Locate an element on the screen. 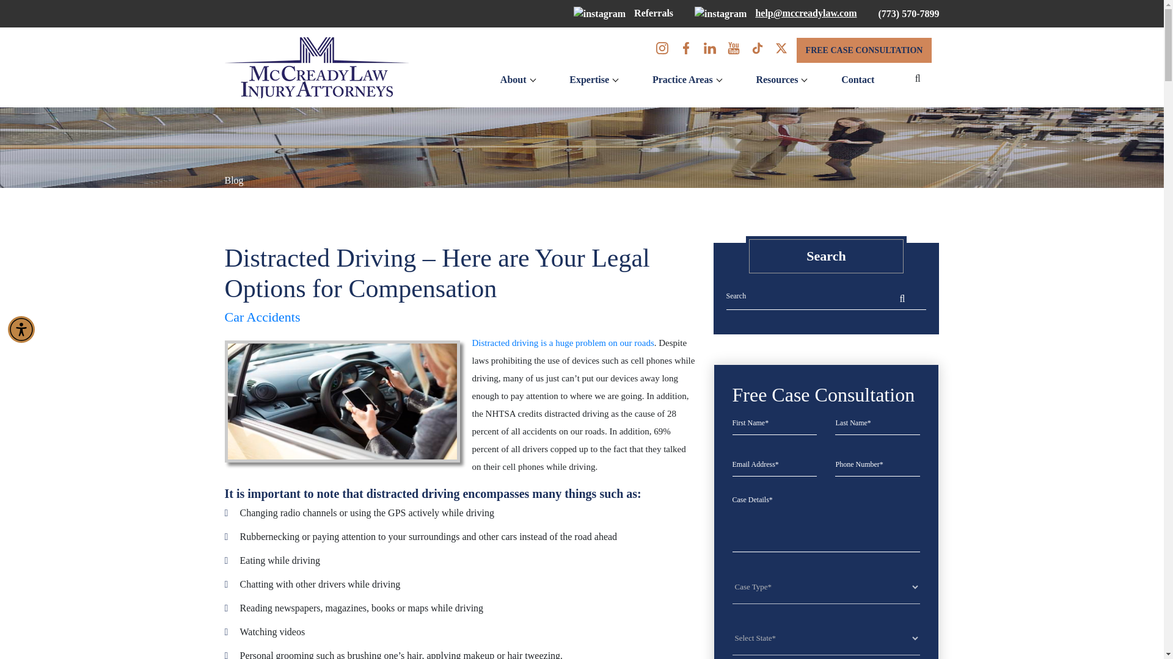  FREE CASE CONSULTATION is located at coordinates (864, 50).